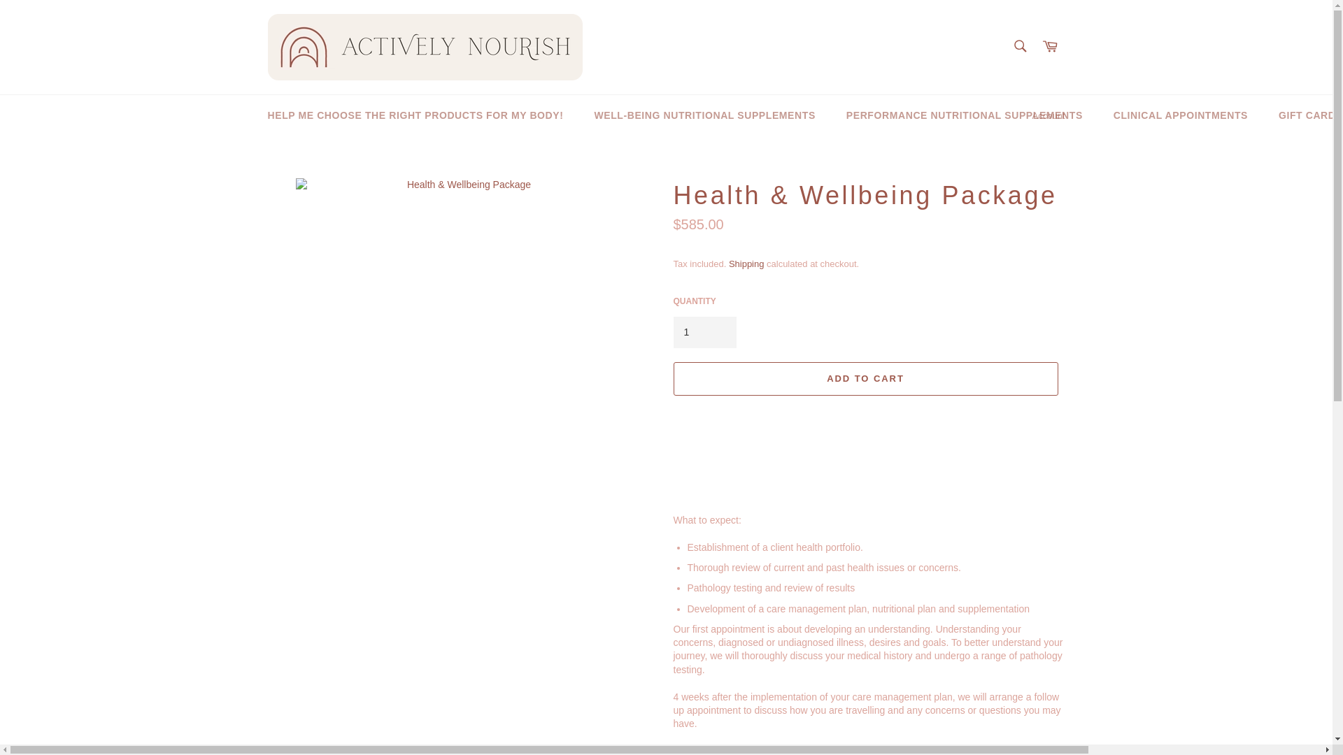 The width and height of the screenshot is (1343, 755). Describe the element at coordinates (1304, 116) in the screenshot. I see `GIFT CARDS` at that location.